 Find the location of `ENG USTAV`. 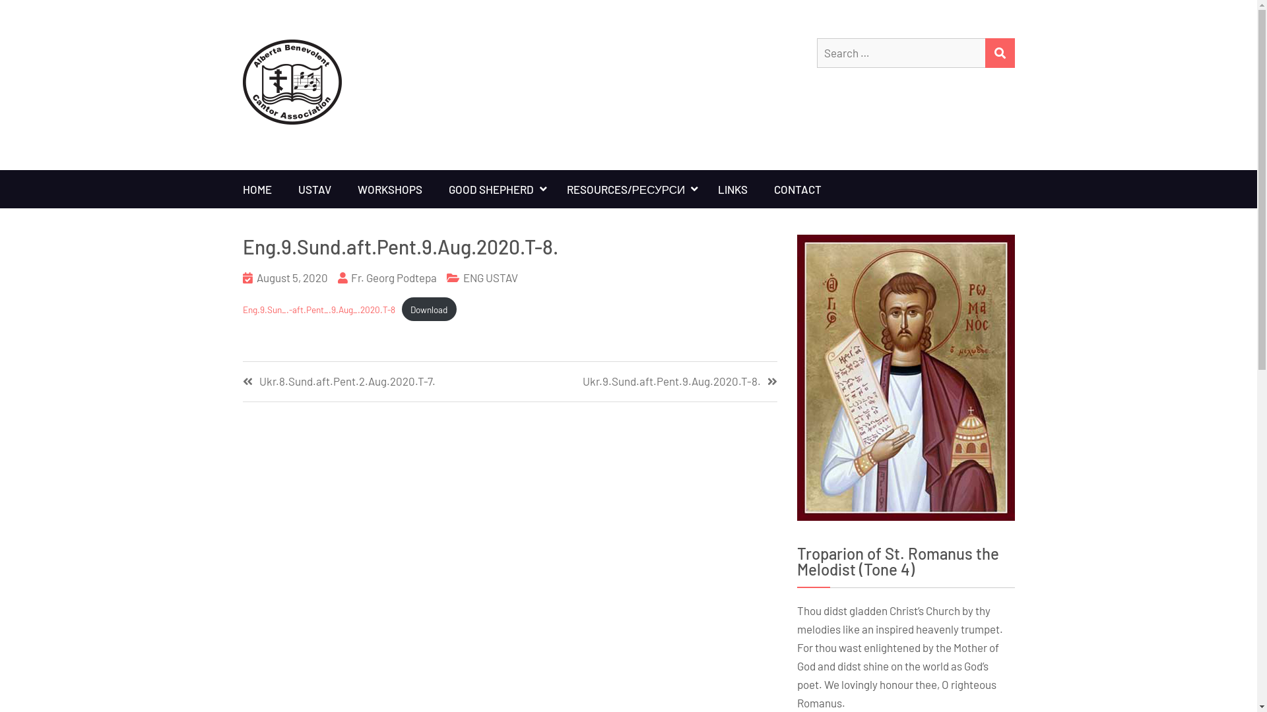

ENG USTAV is located at coordinates (491, 278).